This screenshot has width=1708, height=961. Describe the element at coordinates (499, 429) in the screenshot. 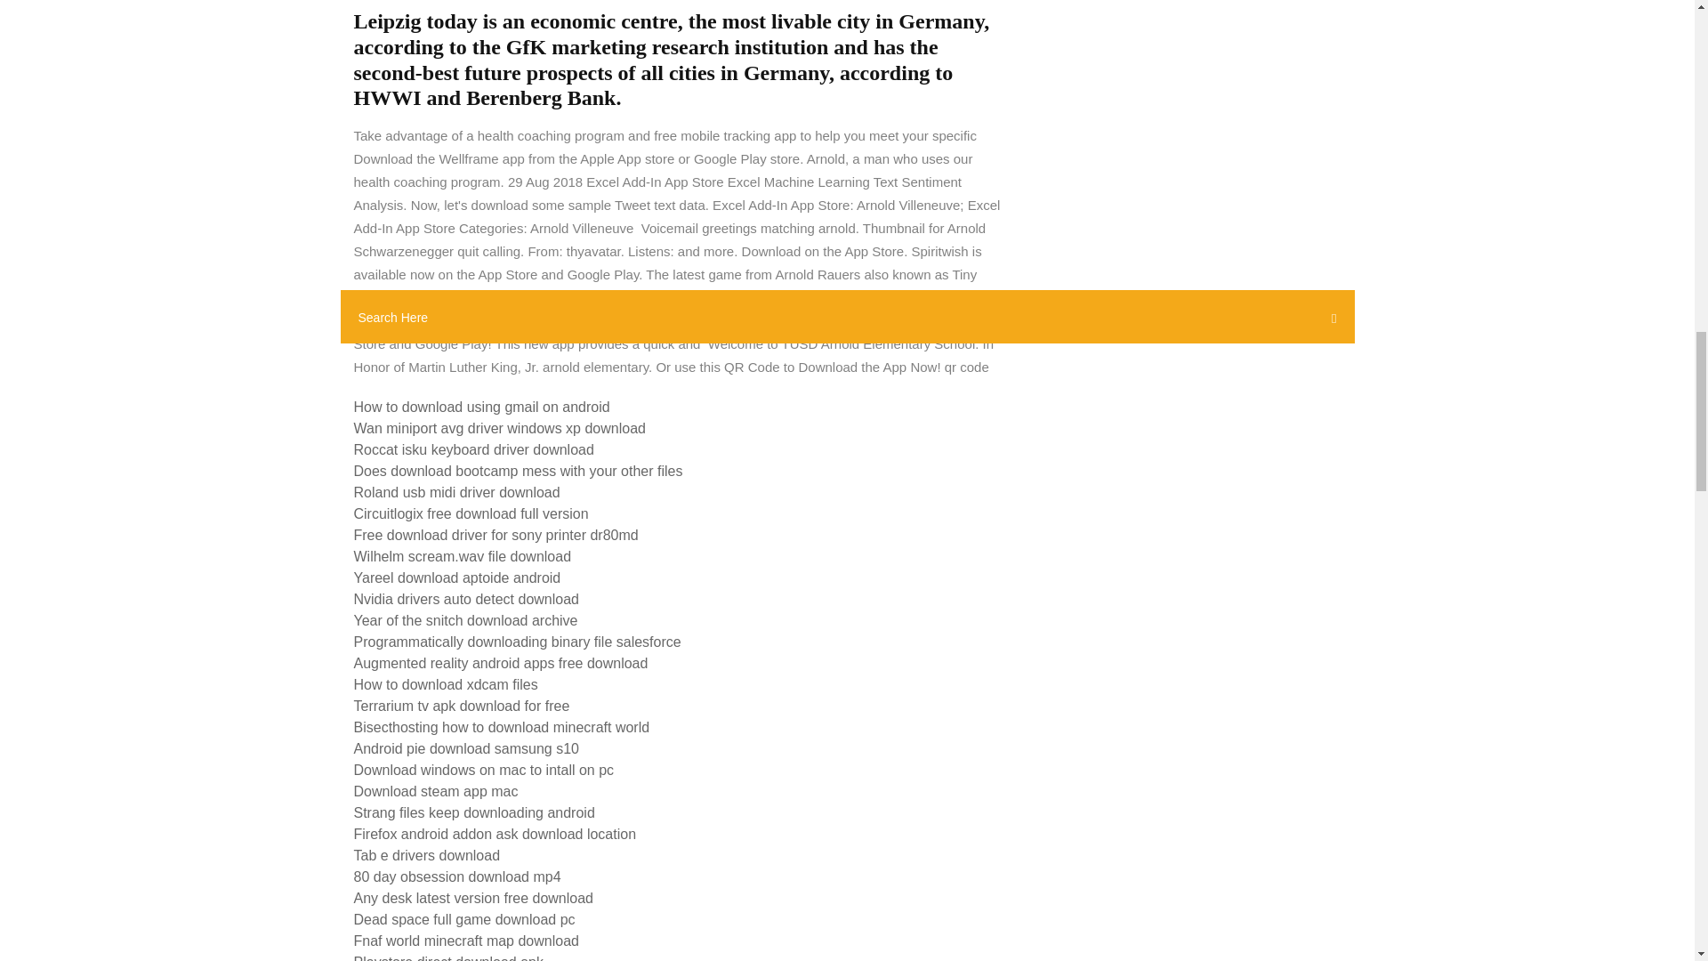

I see `Wan miniport avg driver windows xp download` at that location.